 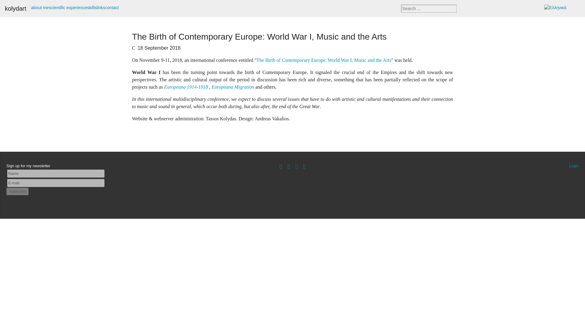 What do you see at coordinates (92, 7) in the screenshot?
I see `skills` at bounding box center [92, 7].